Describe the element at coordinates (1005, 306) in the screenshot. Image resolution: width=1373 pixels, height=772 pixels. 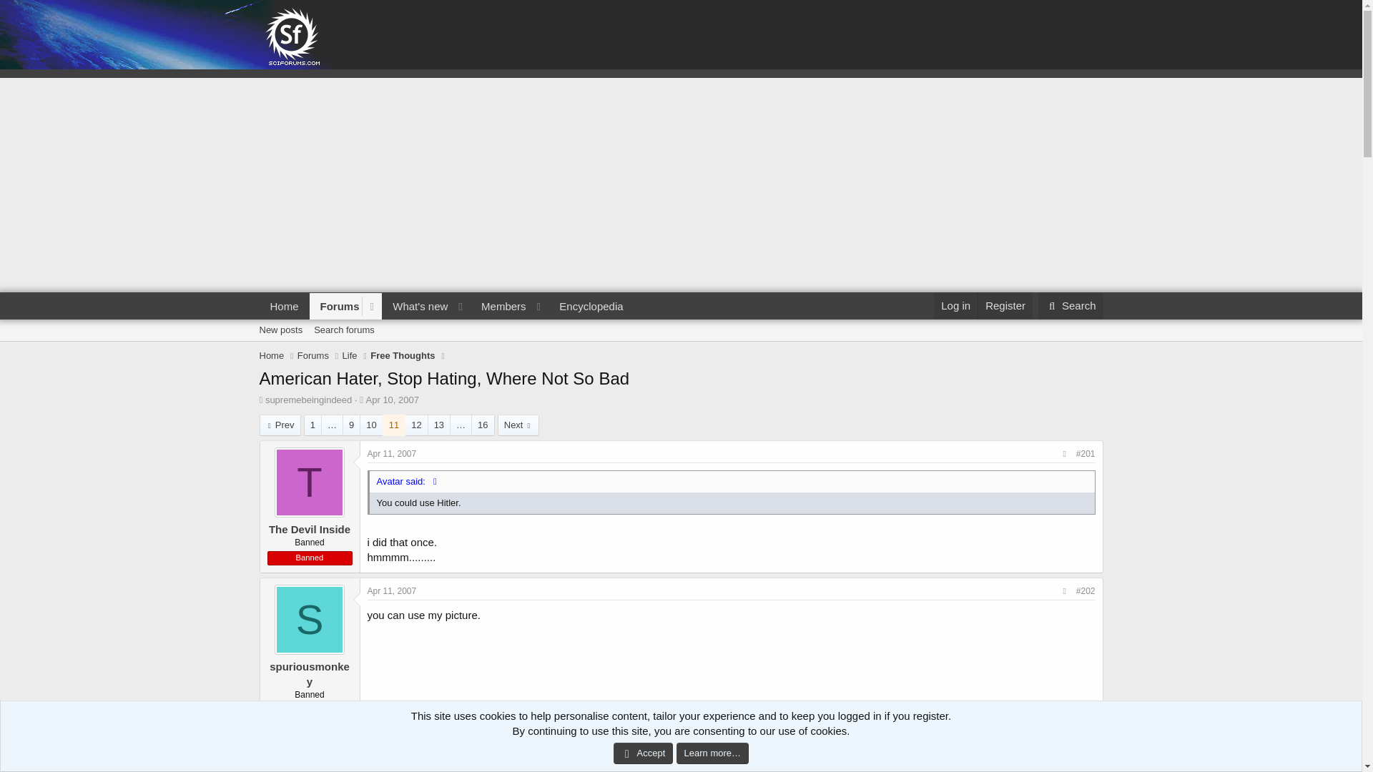
I see `Register` at that location.